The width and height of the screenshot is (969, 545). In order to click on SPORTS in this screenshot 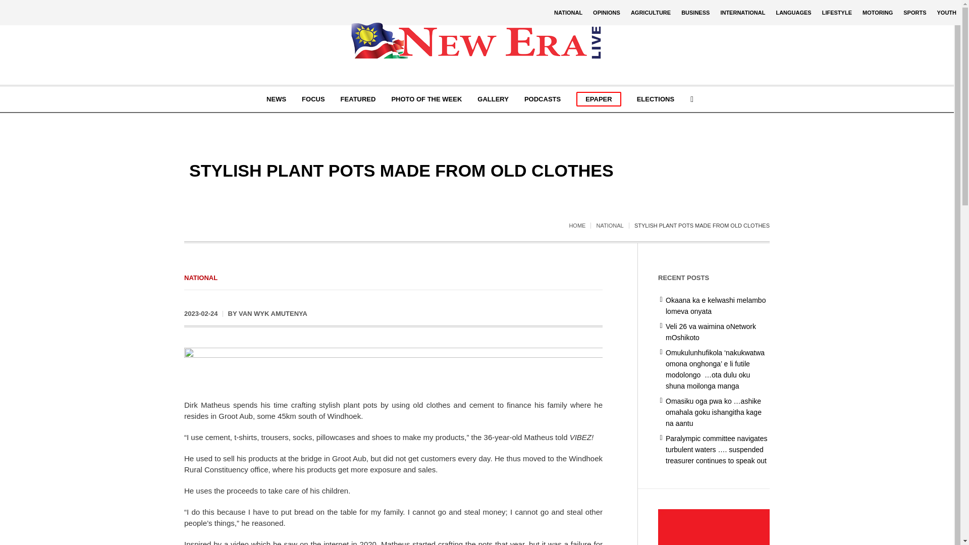, I will do `click(914, 12)`.